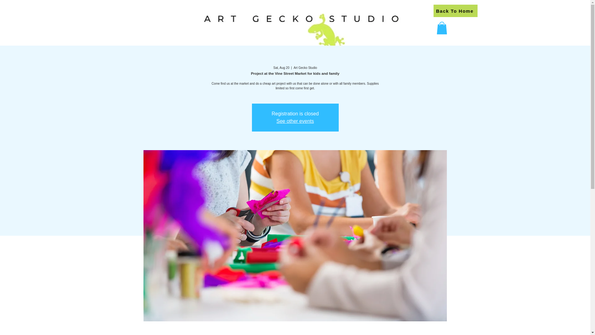 The image size is (595, 335). I want to click on Back To Home, so click(455, 11).